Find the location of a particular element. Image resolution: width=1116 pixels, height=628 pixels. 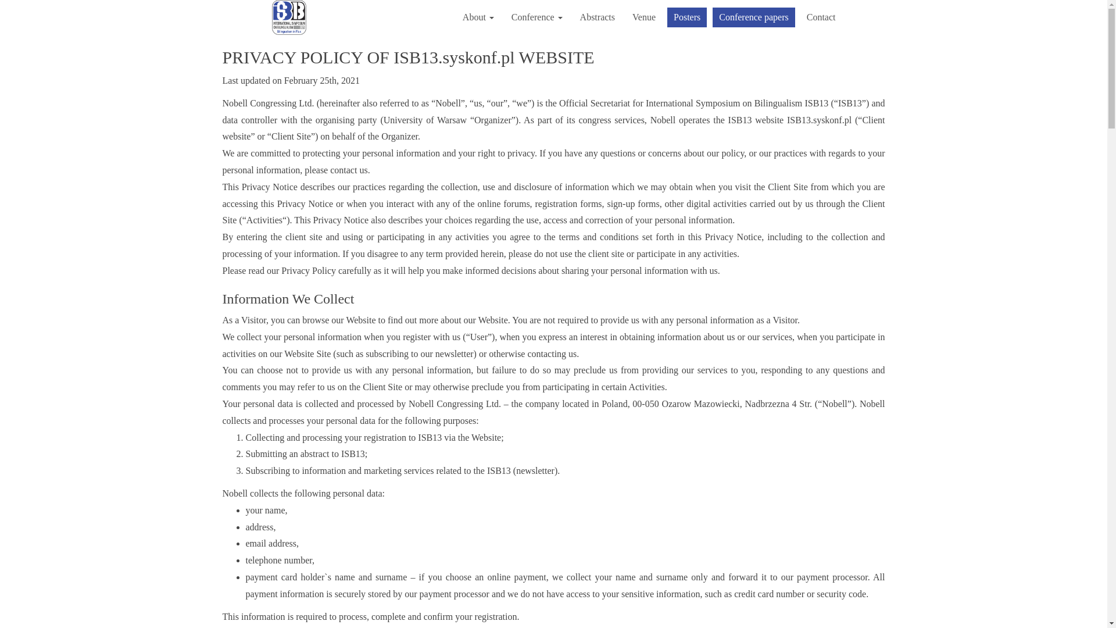

Abstracts is located at coordinates (598, 17).